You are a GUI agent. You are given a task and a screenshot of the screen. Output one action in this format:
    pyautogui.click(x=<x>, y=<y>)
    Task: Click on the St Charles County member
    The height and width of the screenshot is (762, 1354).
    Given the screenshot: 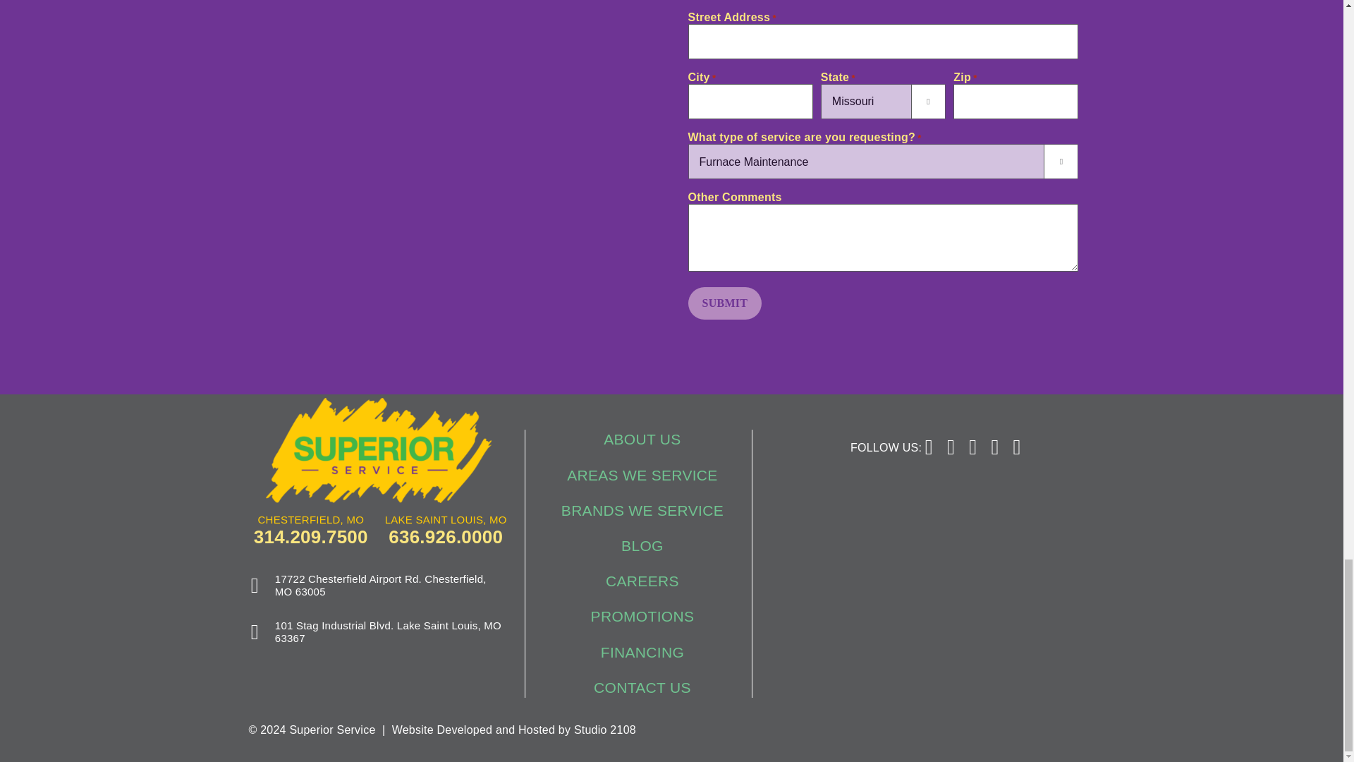 What is the action you would take?
    pyautogui.click(x=1018, y=638)
    